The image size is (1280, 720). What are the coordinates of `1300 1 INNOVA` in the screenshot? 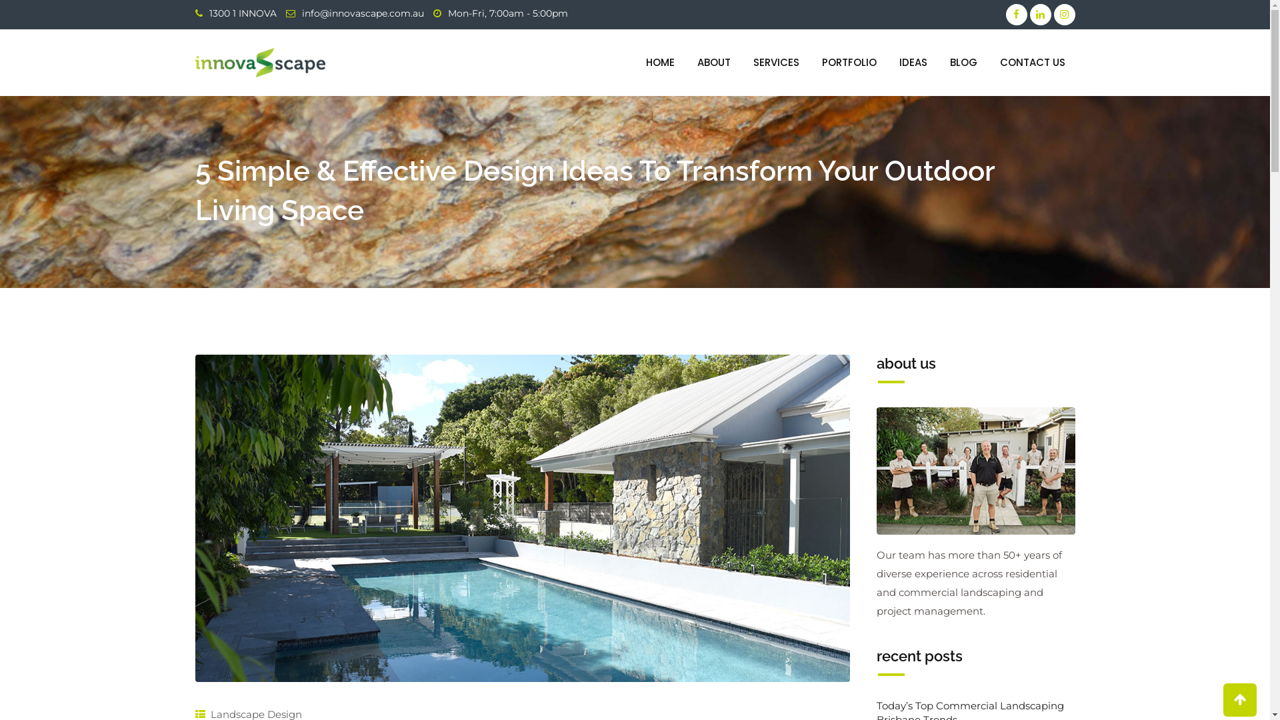 It's located at (243, 13).